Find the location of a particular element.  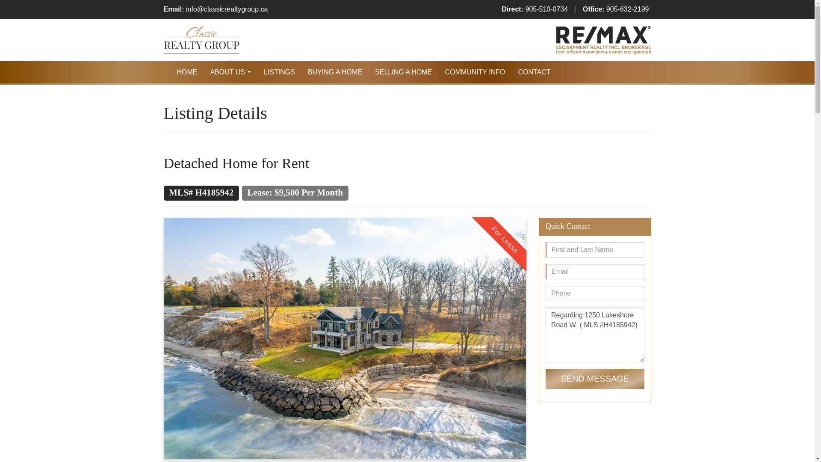

Homepage is located at coordinates (186, 72).